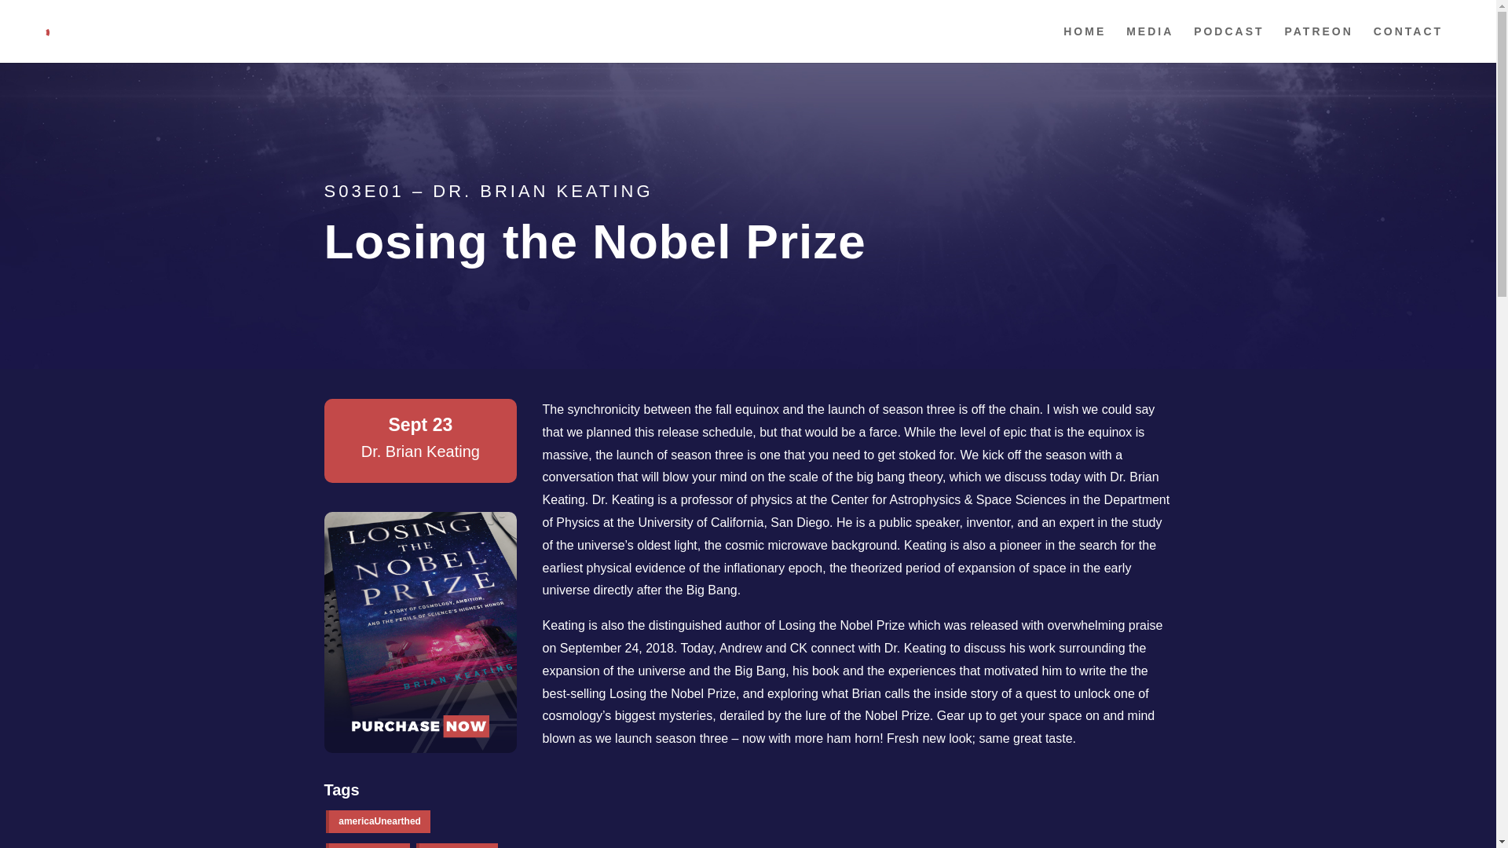 The height and width of the screenshot is (848, 1508). What do you see at coordinates (377, 821) in the screenshot?
I see `americaUnearthed` at bounding box center [377, 821].